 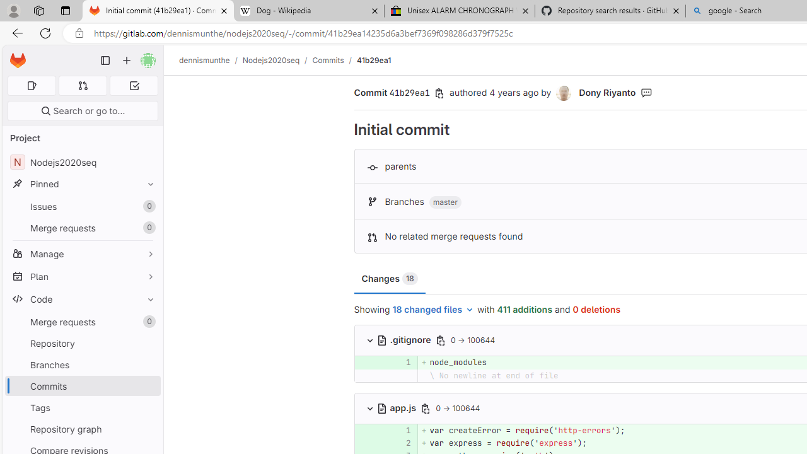 I want to click on 1, so click(x=402, y=430).